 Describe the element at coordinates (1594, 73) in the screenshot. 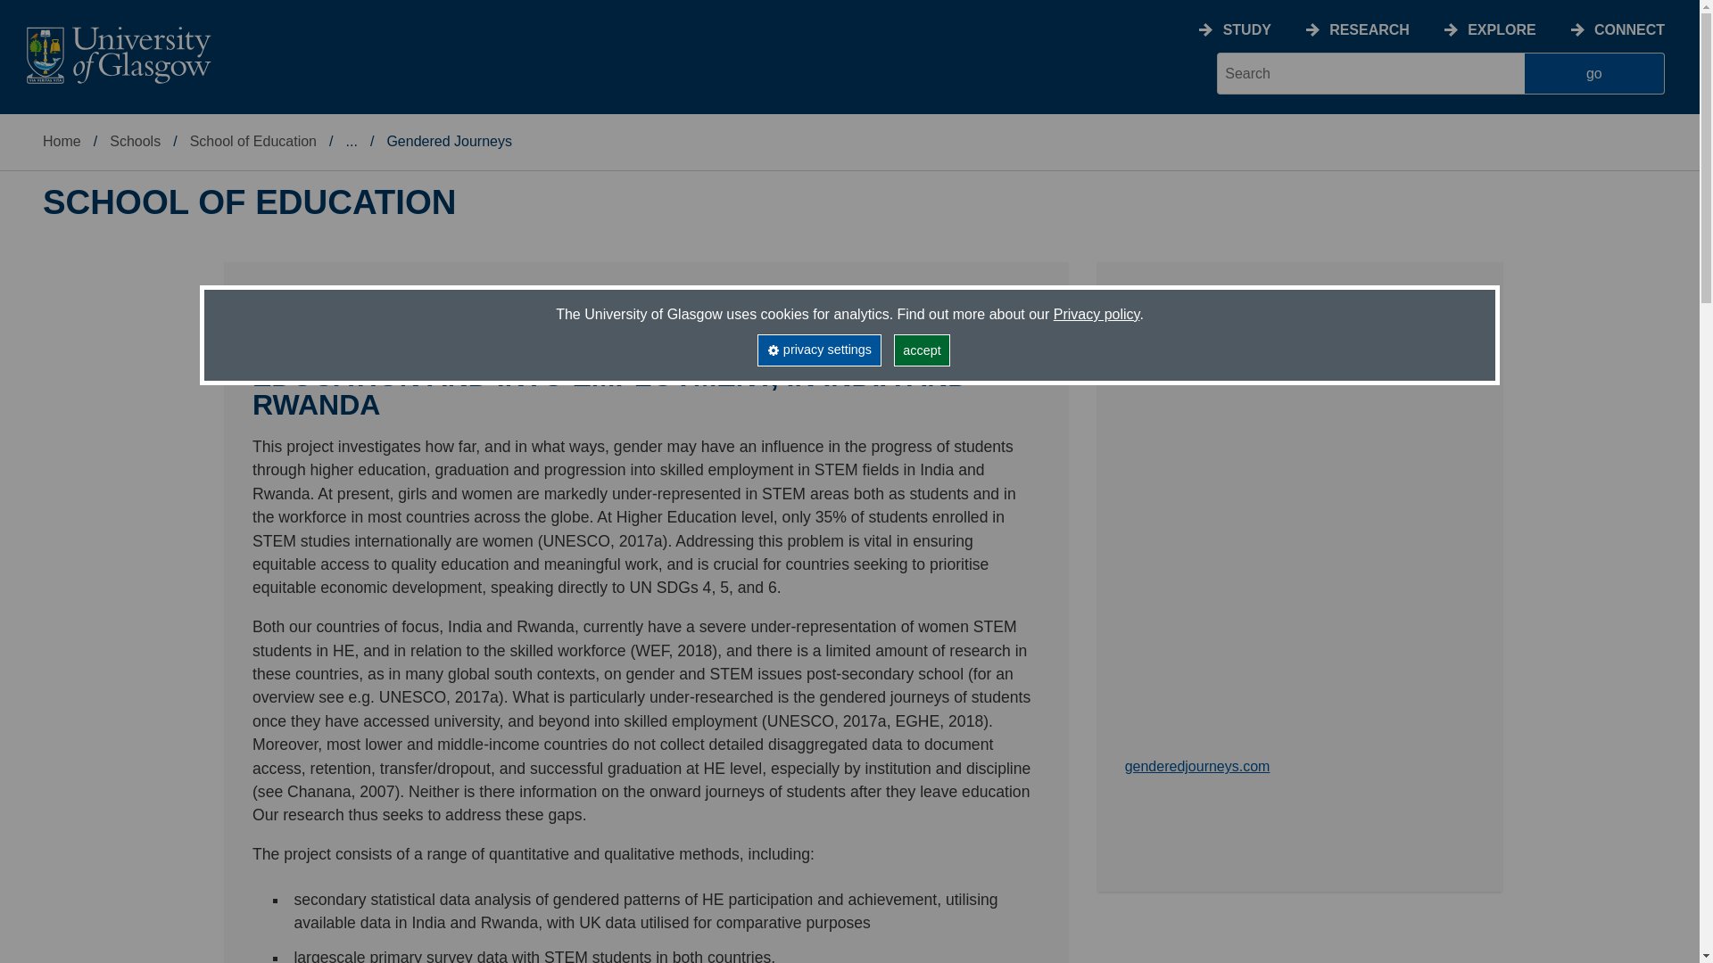

I see `submit` at that location.